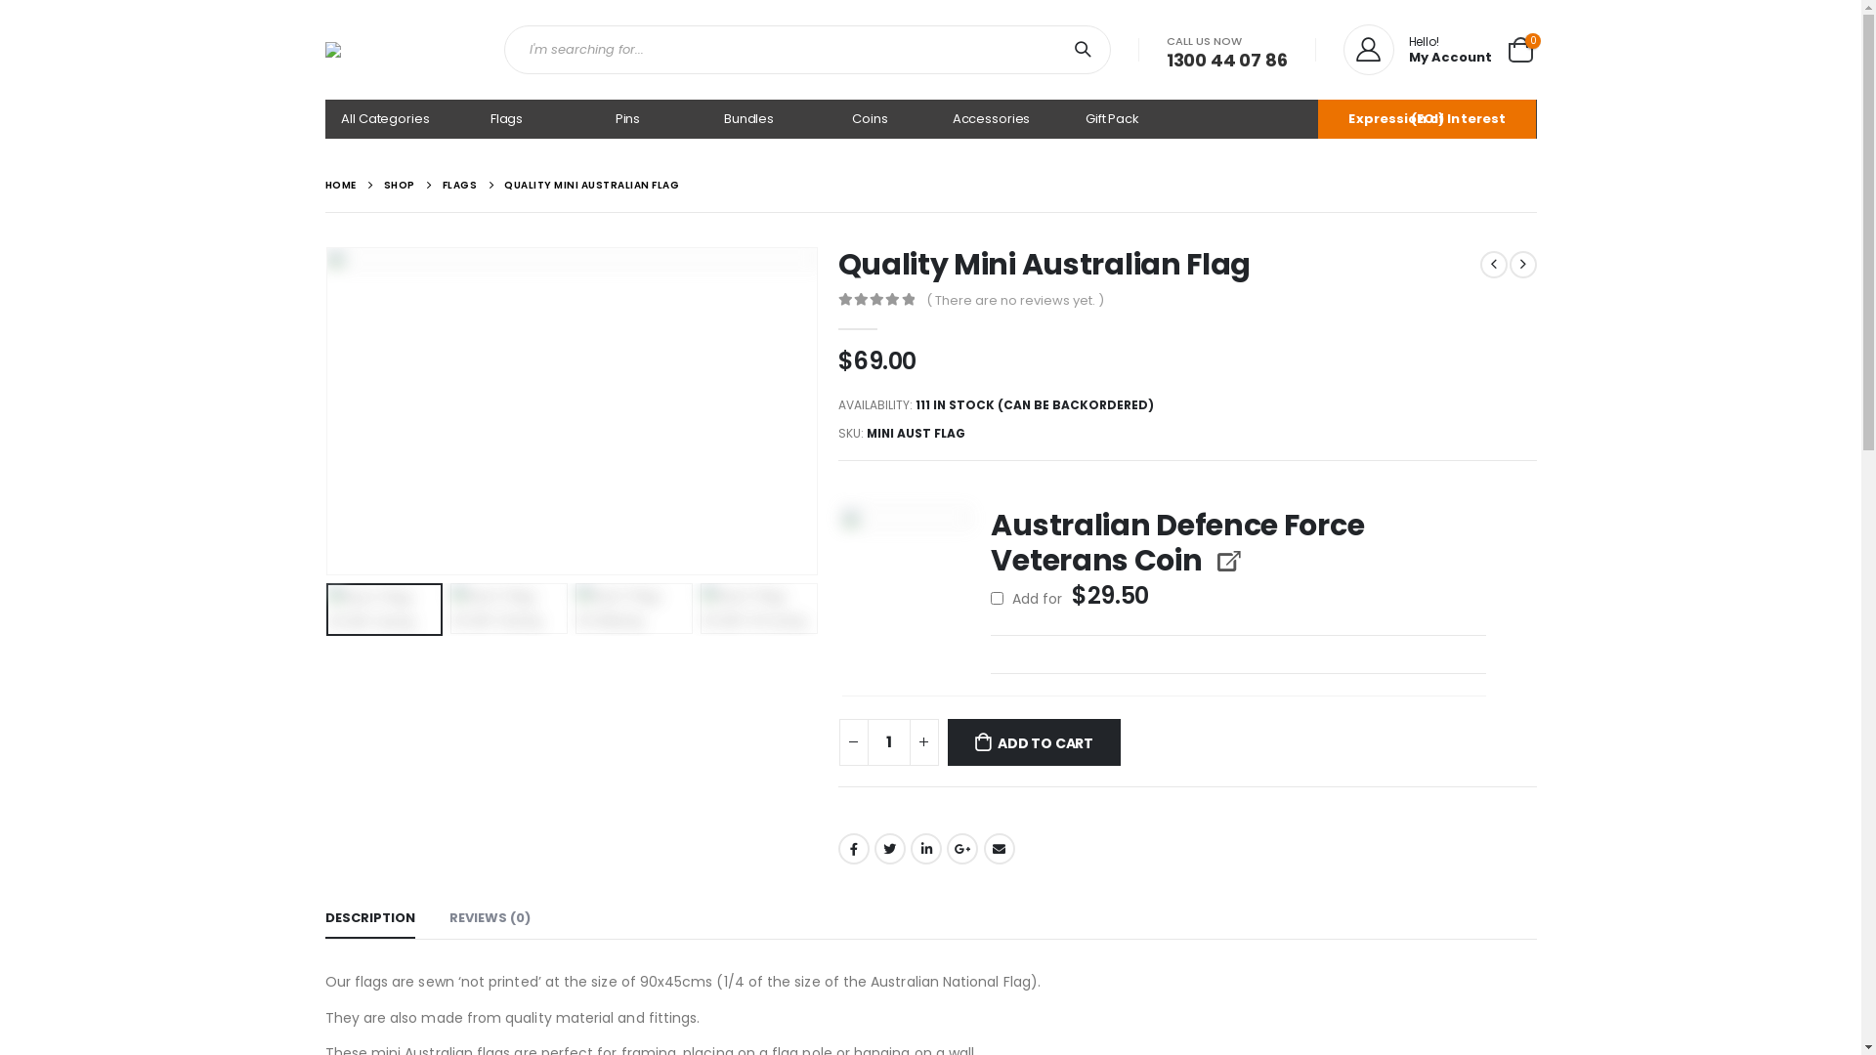 The image size is (1876, 1055). Describe the element at coordinates (1427, 119) in the screenshot. I see `Expression of Interest (EOI)` at that location.